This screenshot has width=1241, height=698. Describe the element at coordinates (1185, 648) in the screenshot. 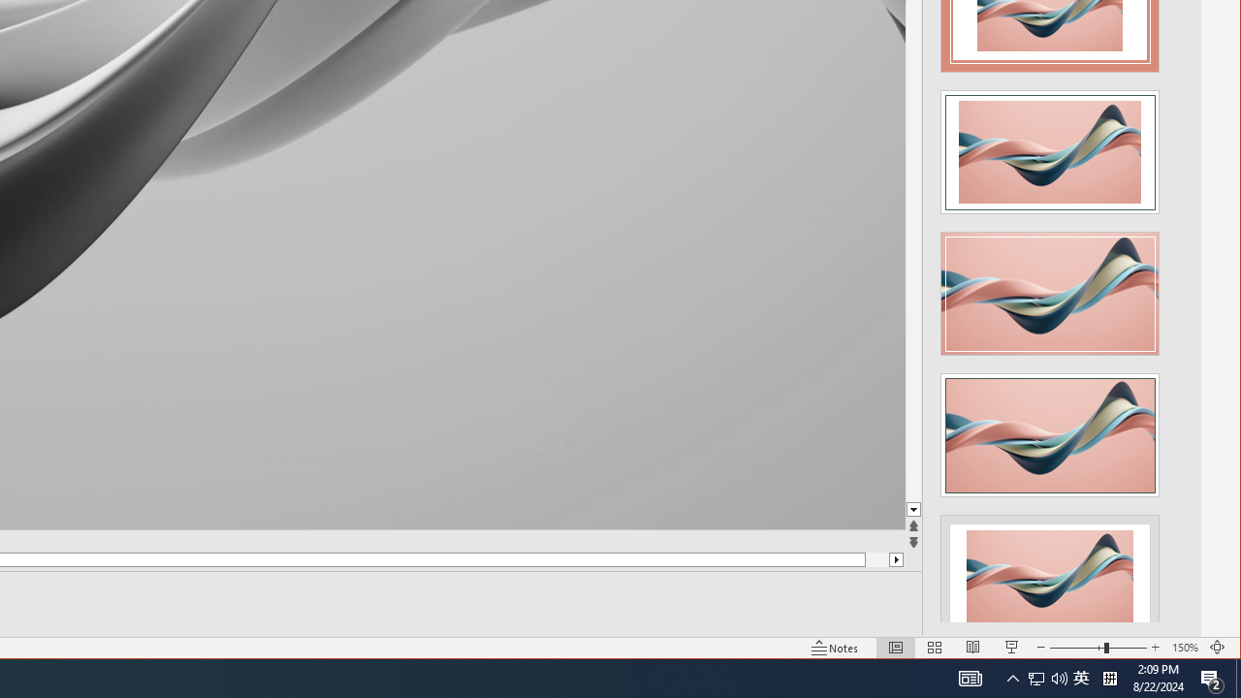

I see `Zoom 150%` at that location.